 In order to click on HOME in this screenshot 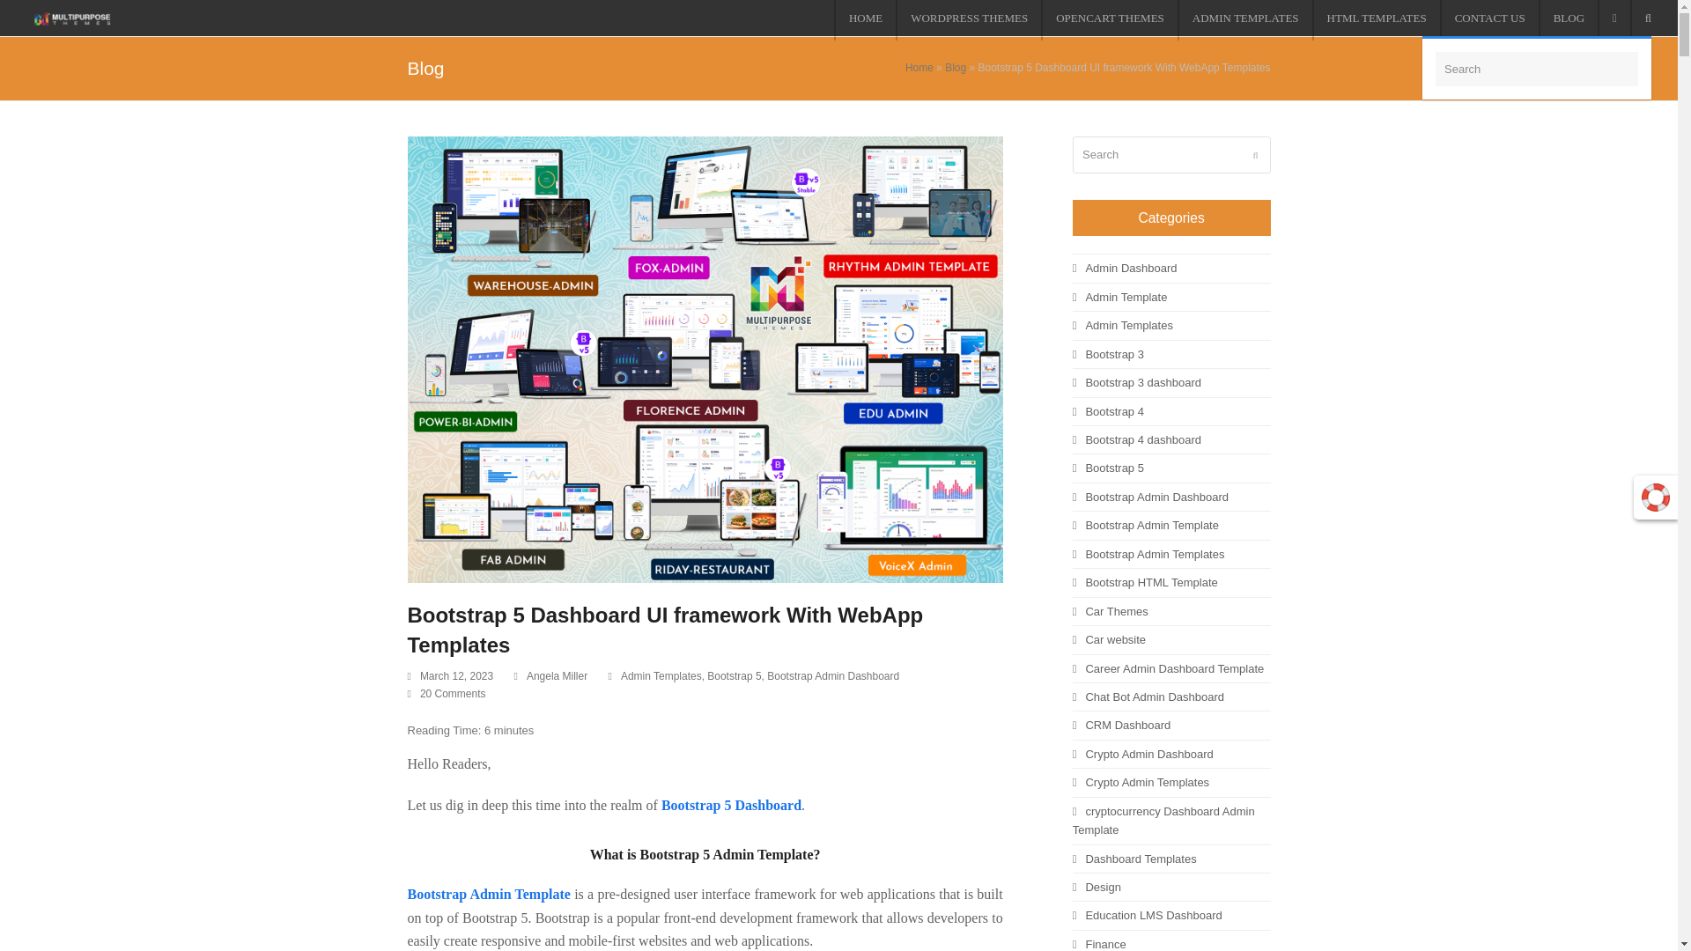, I will do `click(865, 20)`.